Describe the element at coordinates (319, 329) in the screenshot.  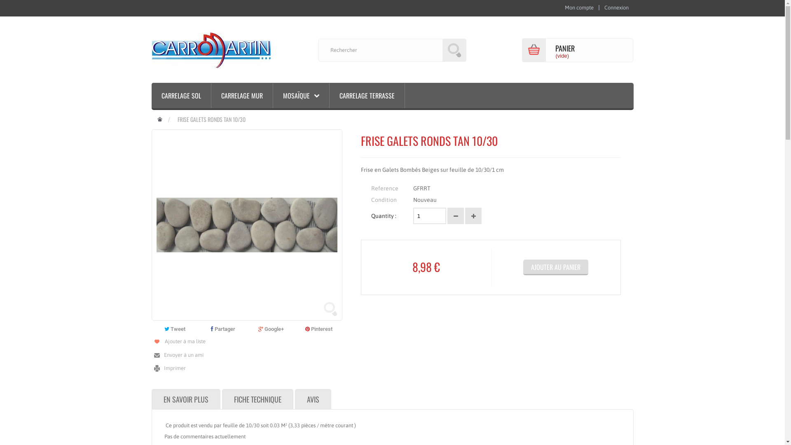
I see `Pinterest` at that location.